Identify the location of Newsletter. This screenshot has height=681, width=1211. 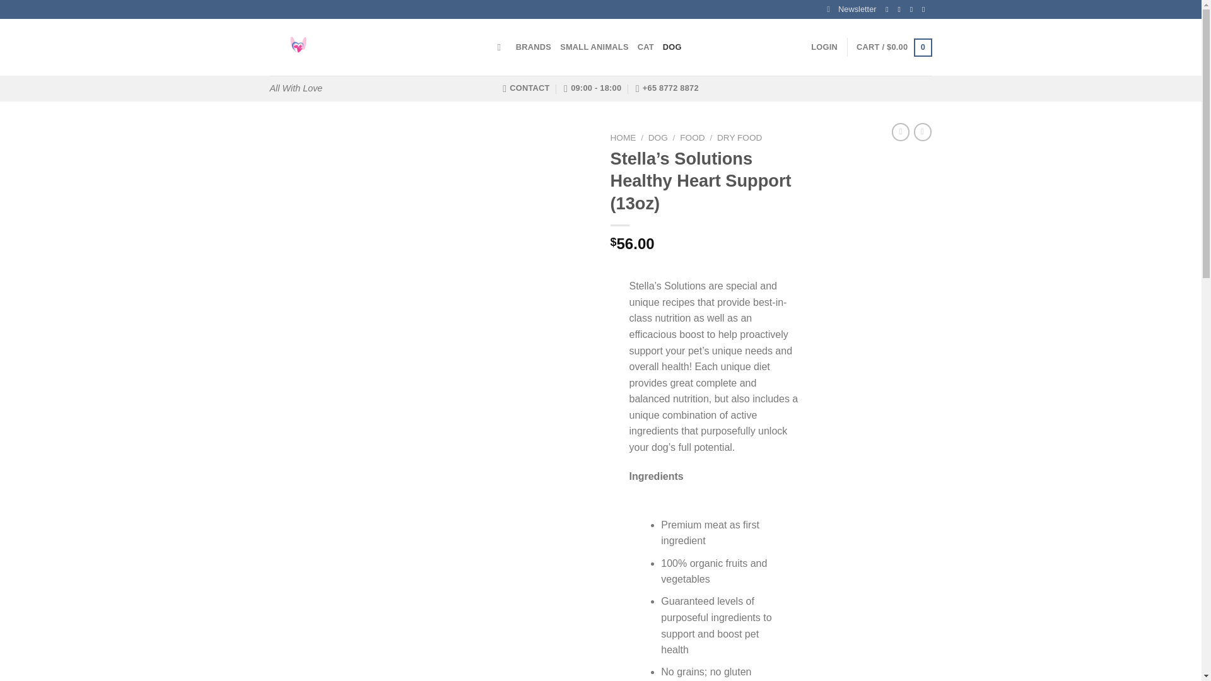
(851, 9).